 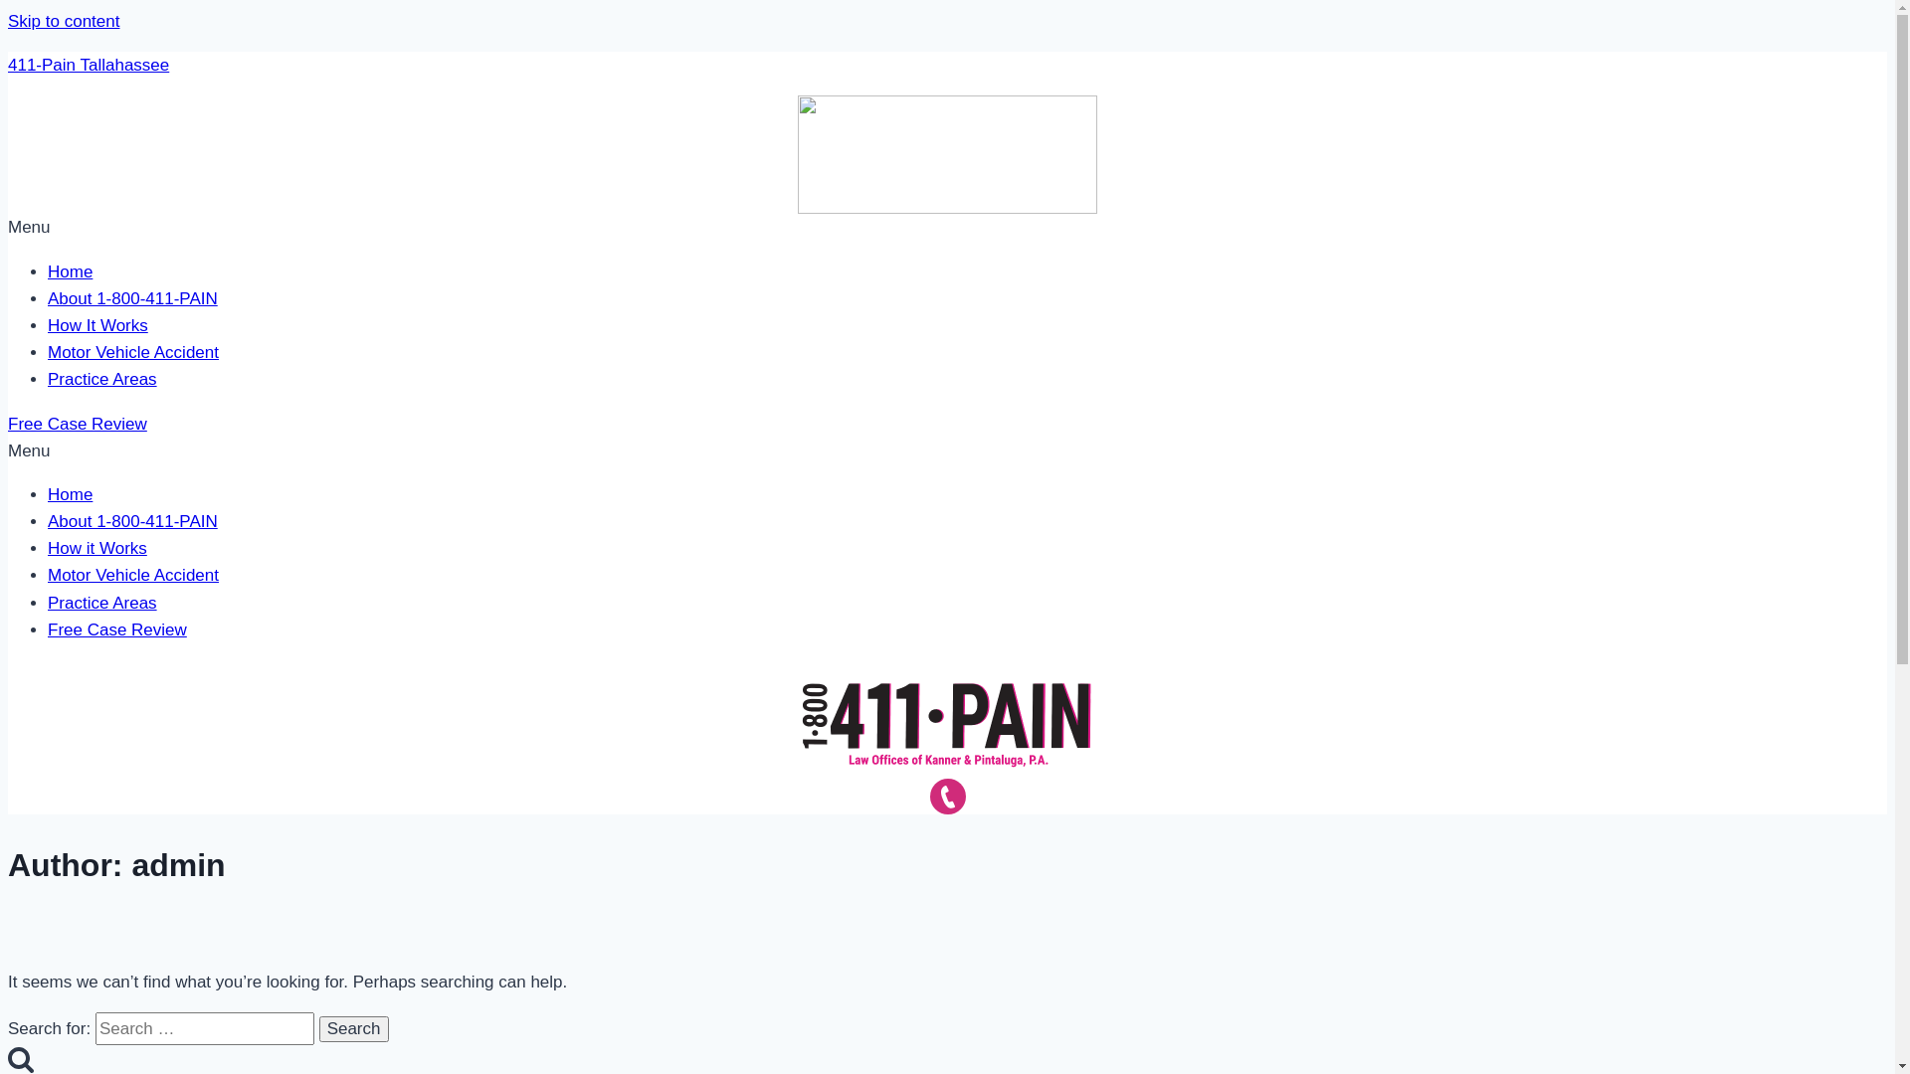 I want to click on Motor Vehicle Accident, so click(x=133, y=352).